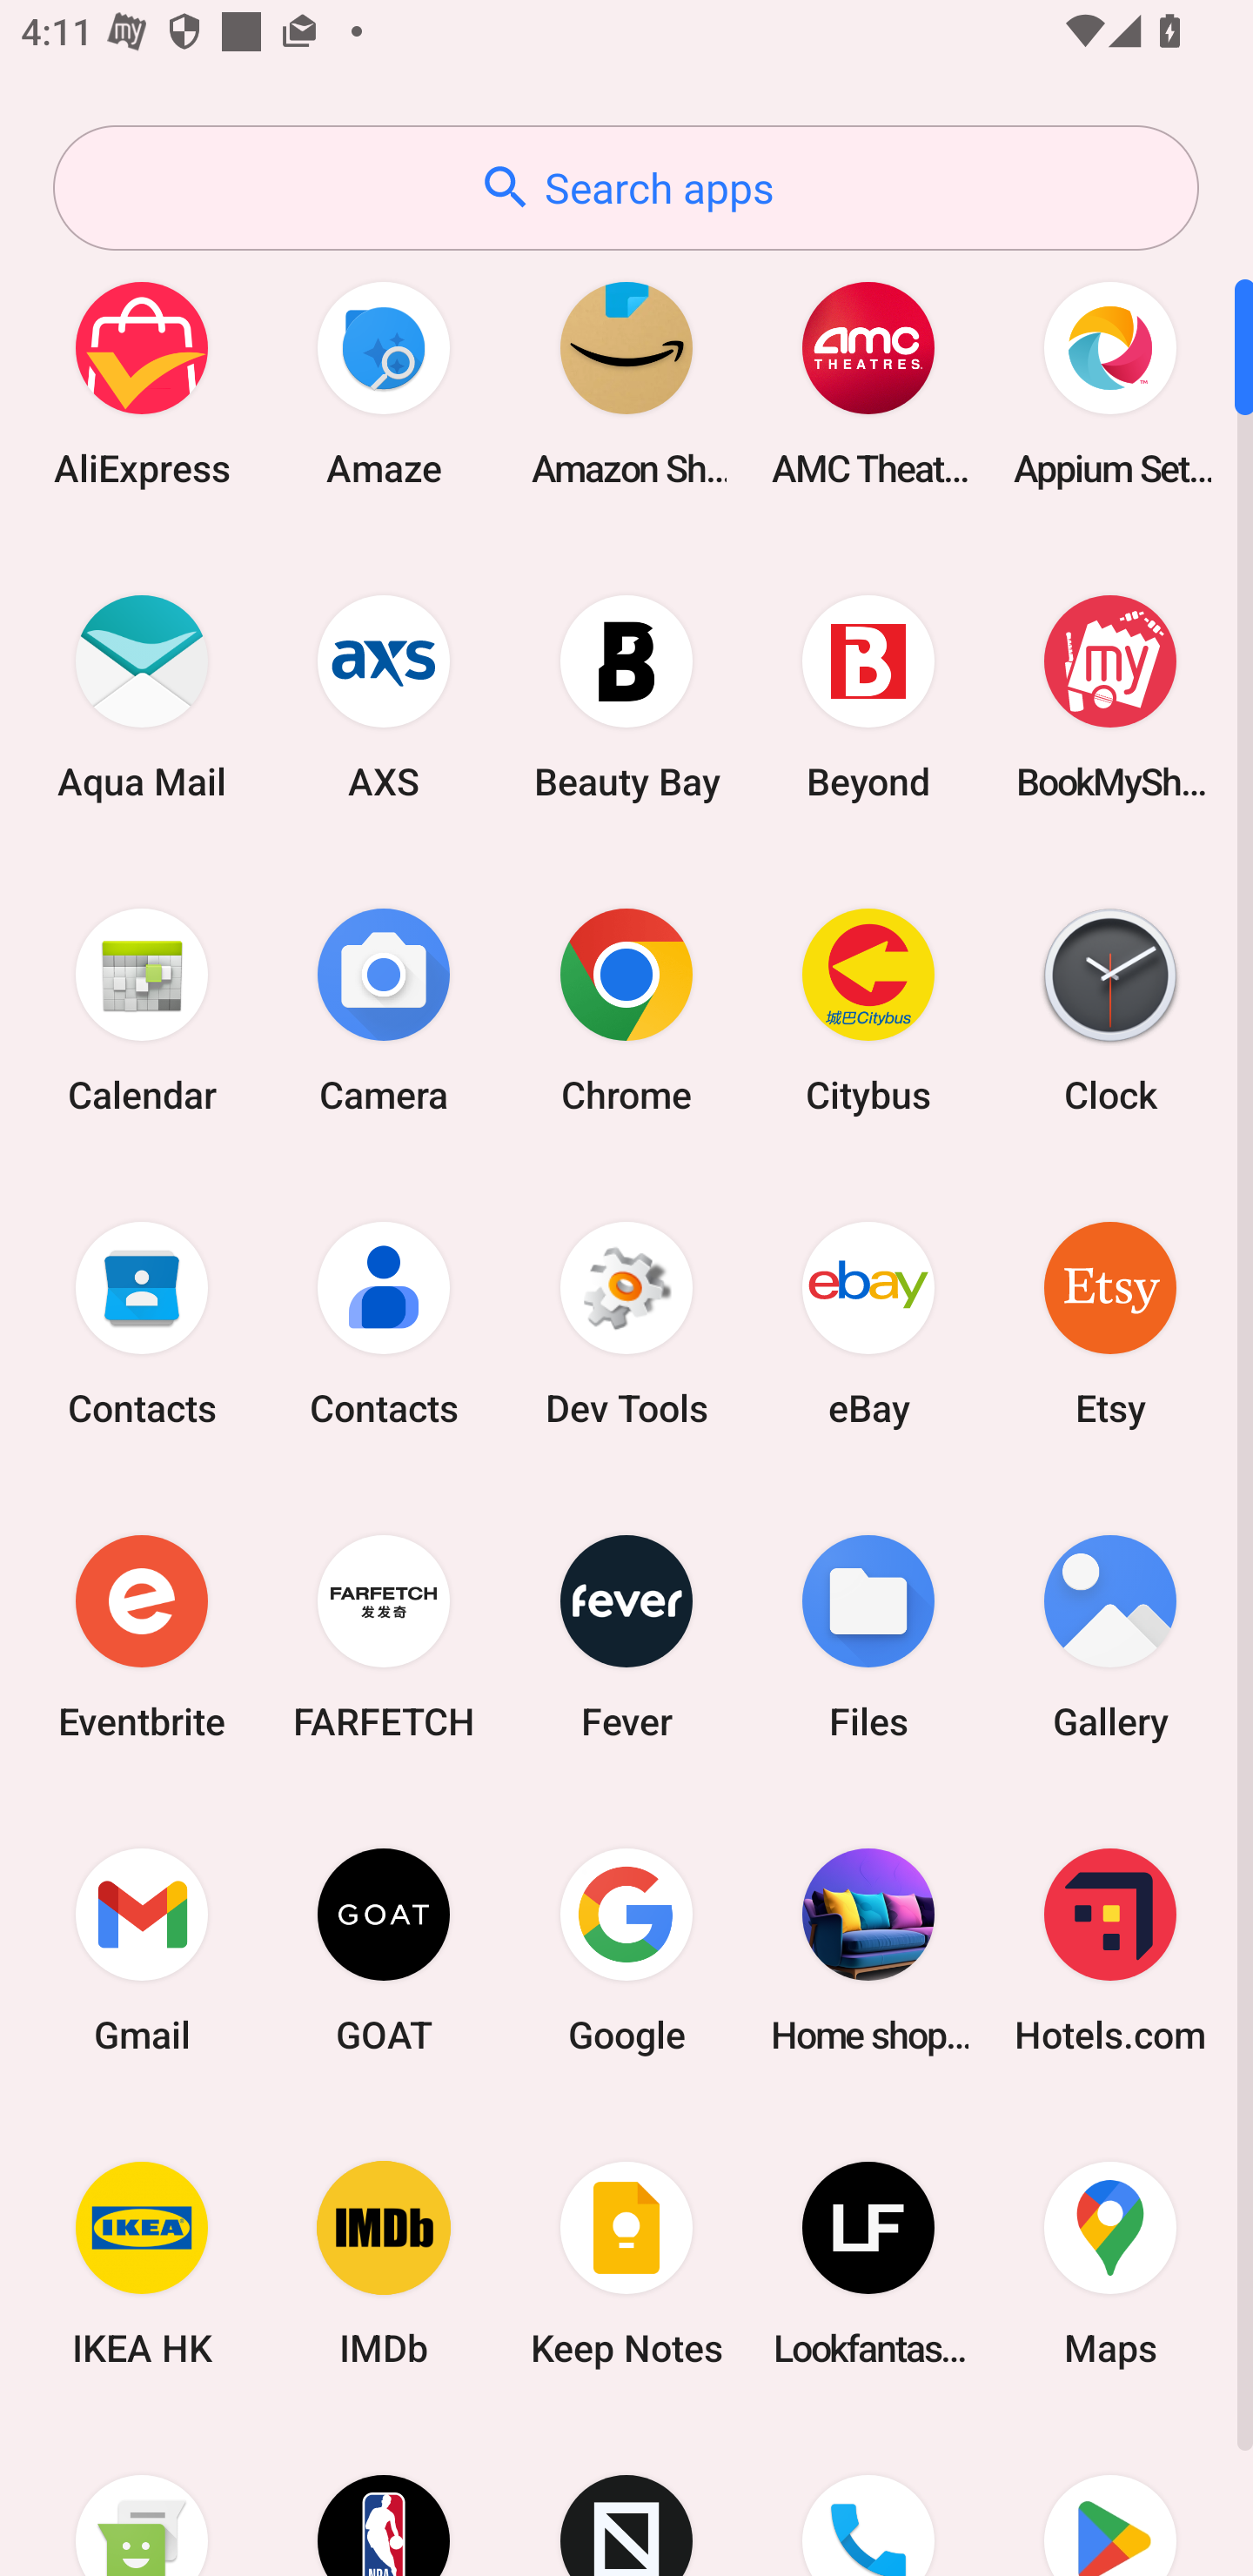 This screenshot has height=2576, width=1253. I want to click on BookMyShow, so click(1110, 696).